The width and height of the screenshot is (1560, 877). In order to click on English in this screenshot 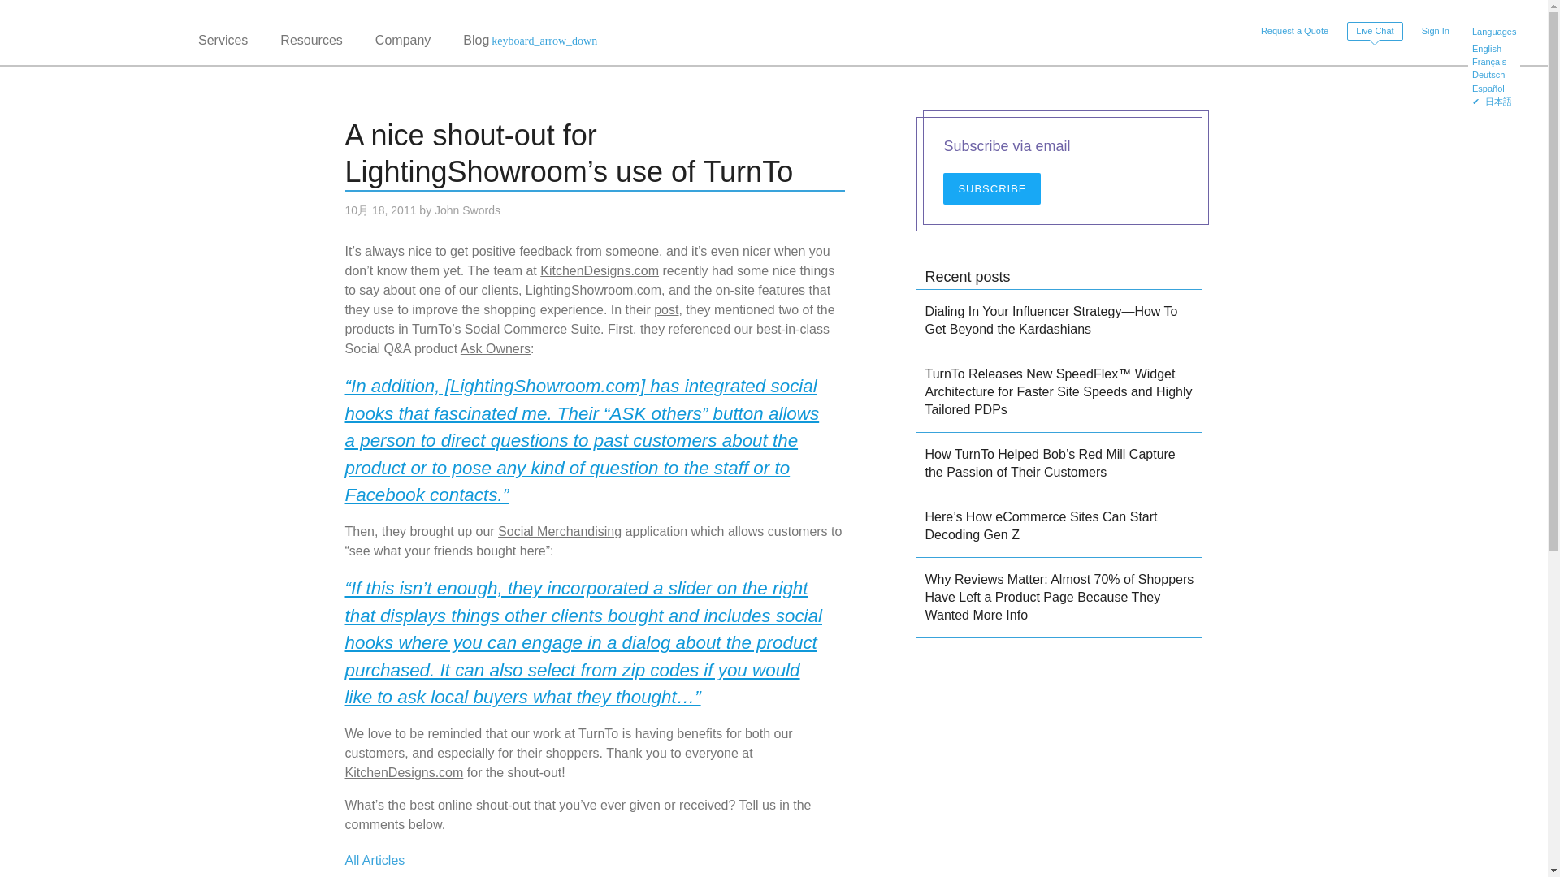, I will do `click(1494, 50)`.